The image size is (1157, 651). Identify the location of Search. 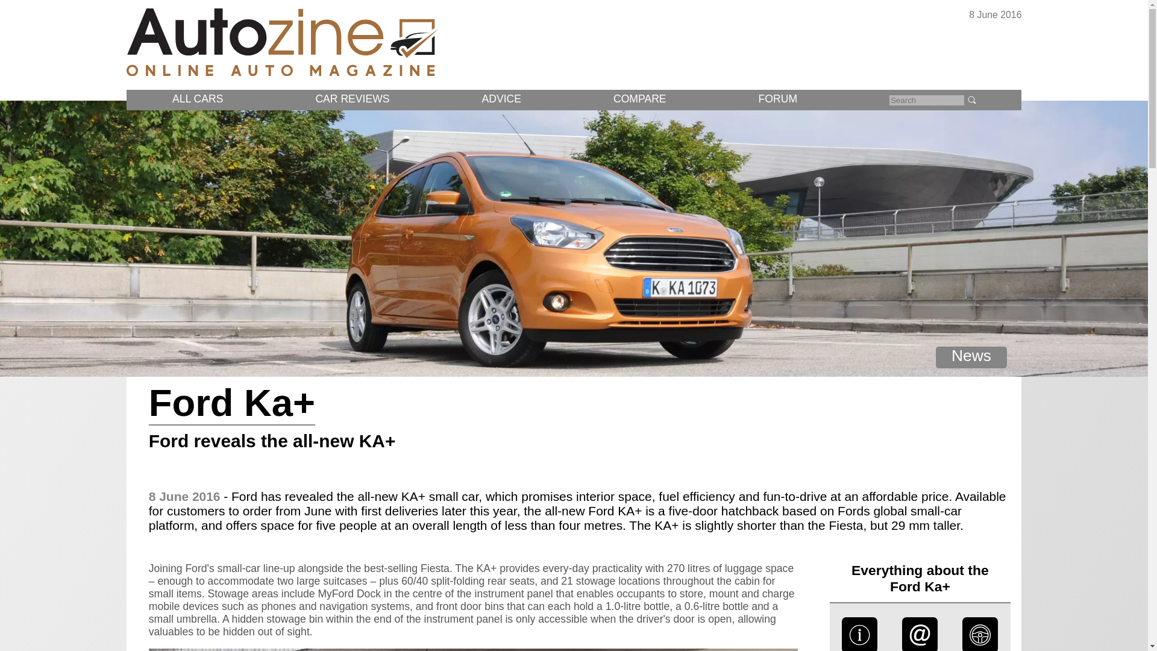
(971, 99).